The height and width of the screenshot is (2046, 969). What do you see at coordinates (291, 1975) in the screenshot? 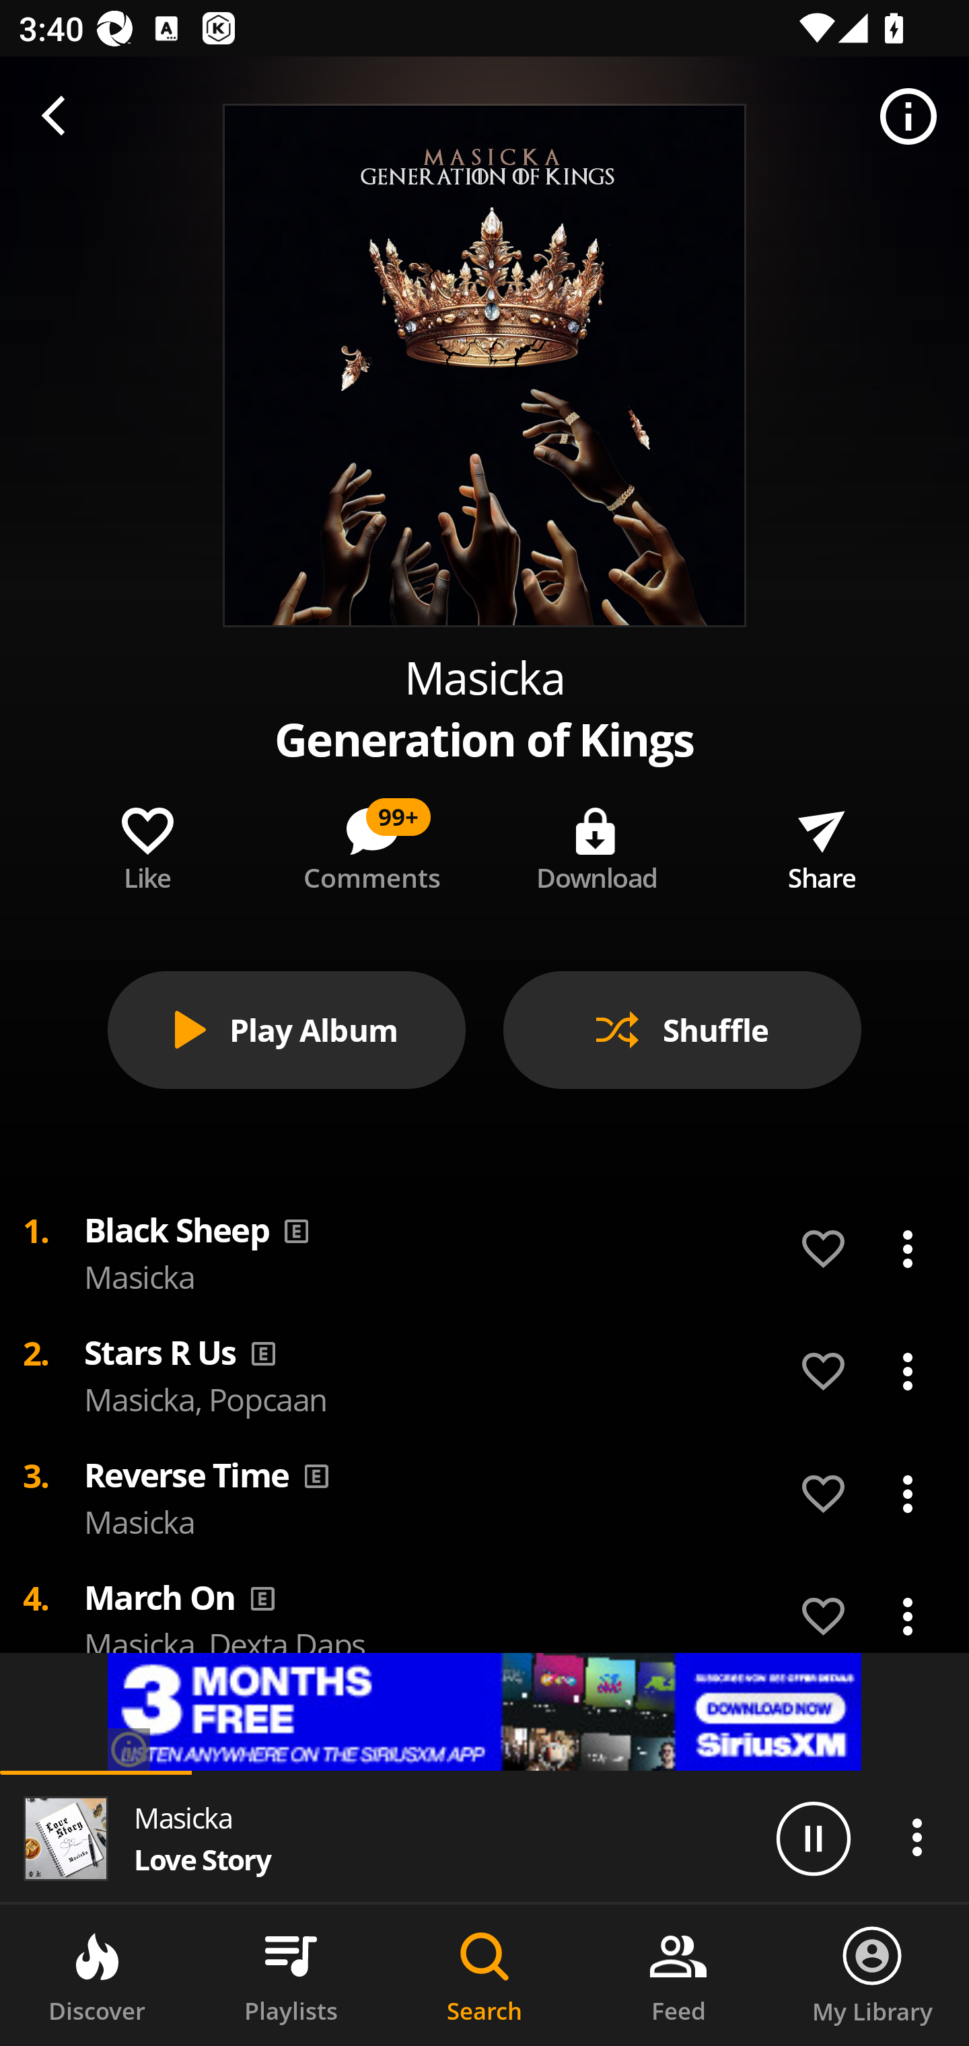
I see `Playlists` at bounding box center [291, 1975].